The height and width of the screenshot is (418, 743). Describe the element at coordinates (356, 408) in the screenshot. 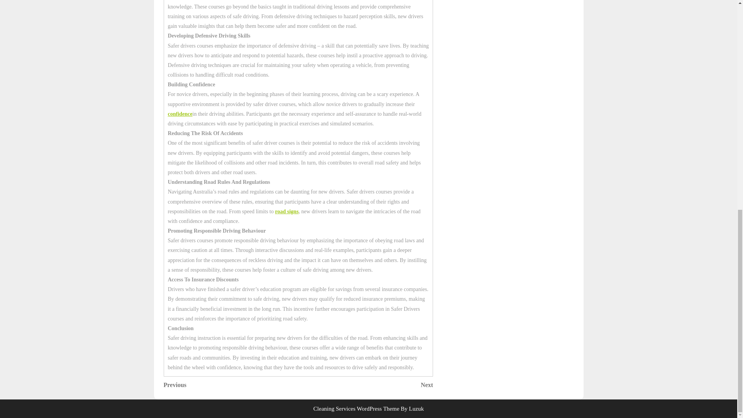

I see `road signs` at that location.